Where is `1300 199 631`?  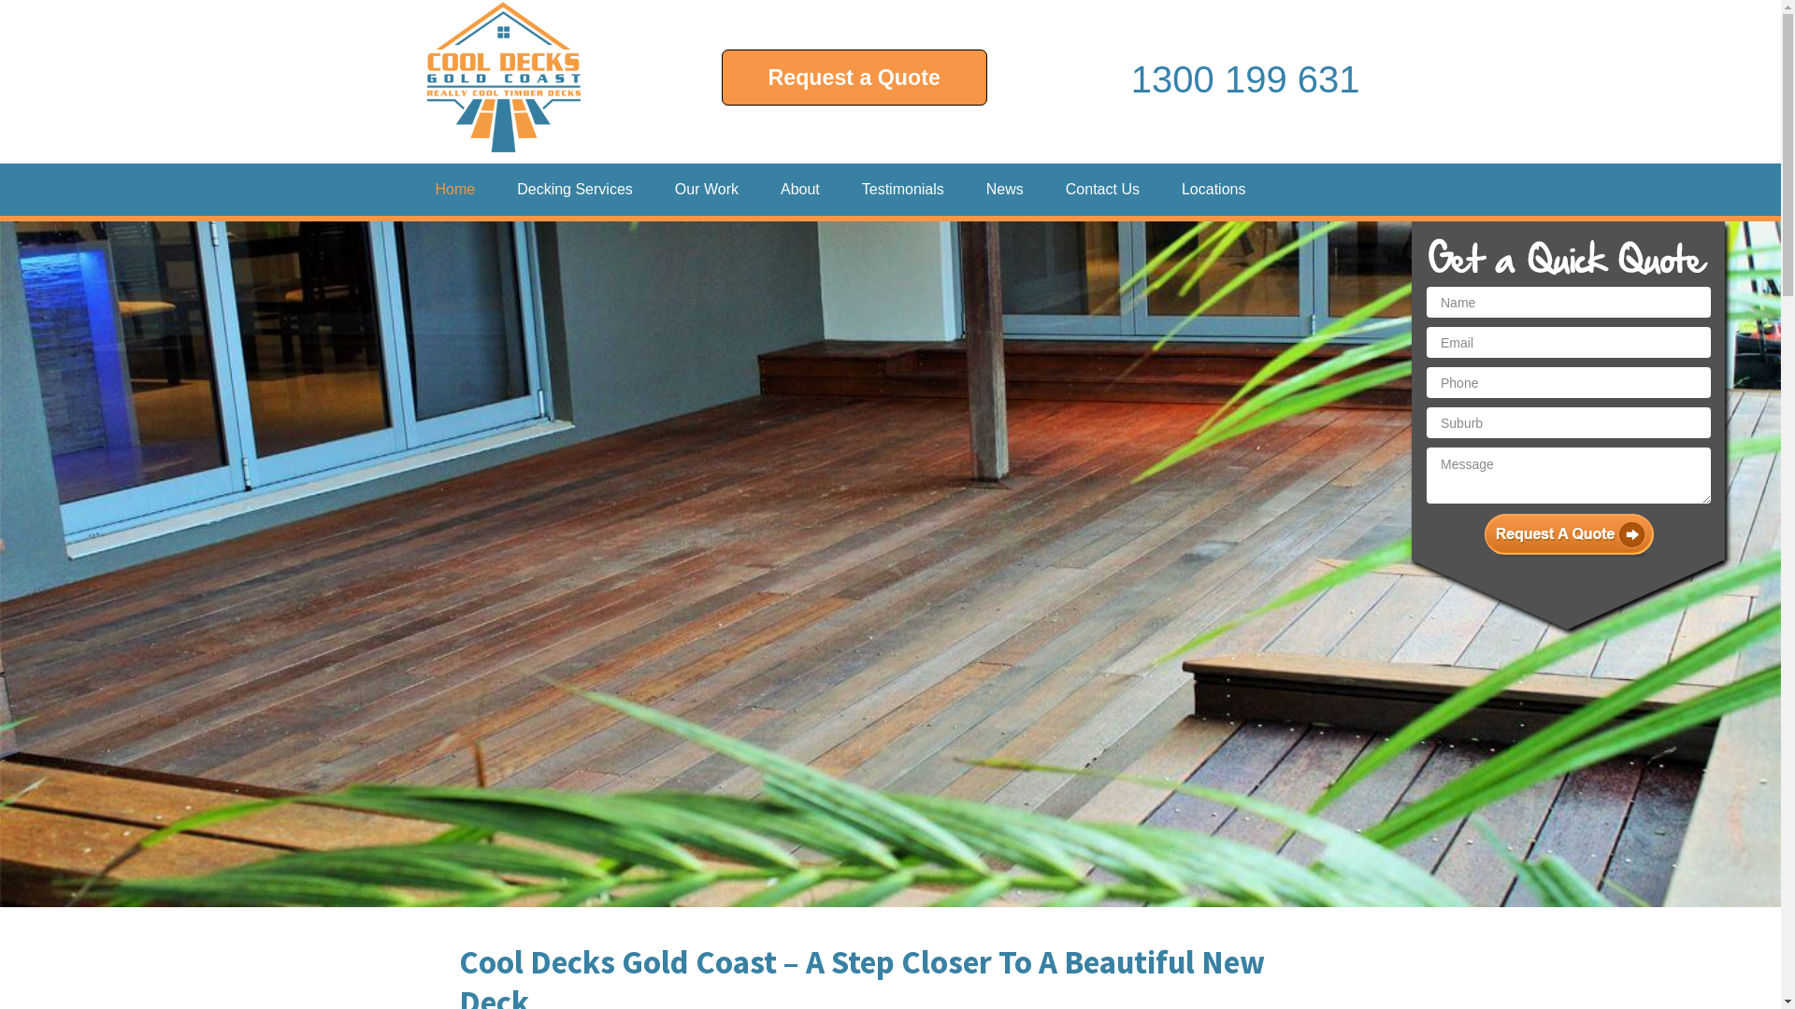
1300 199 631 is located at coordinates (1245, 79).